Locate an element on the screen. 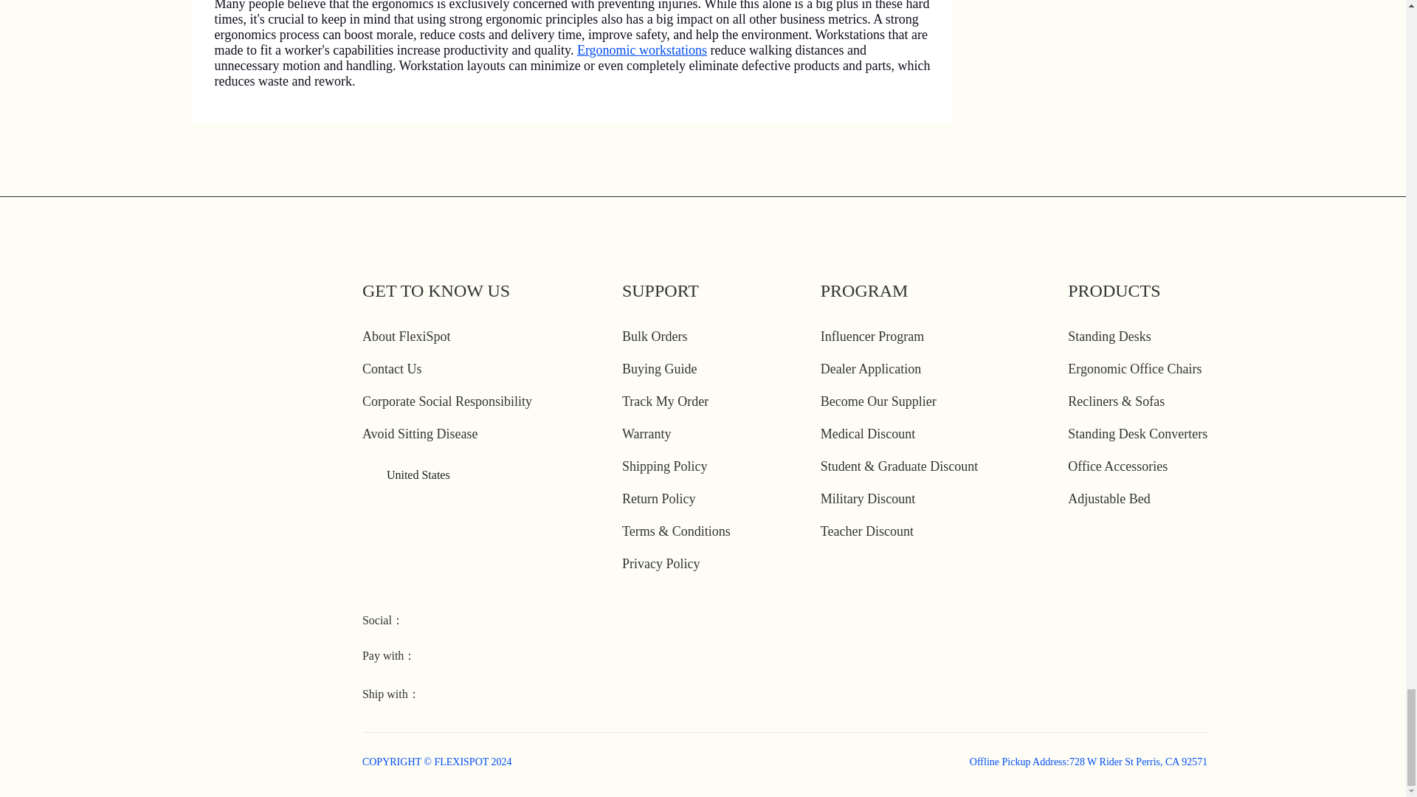 This screenshot has width=1417, height=797. Adjustable Bed is located at coordinates (1109, 499).